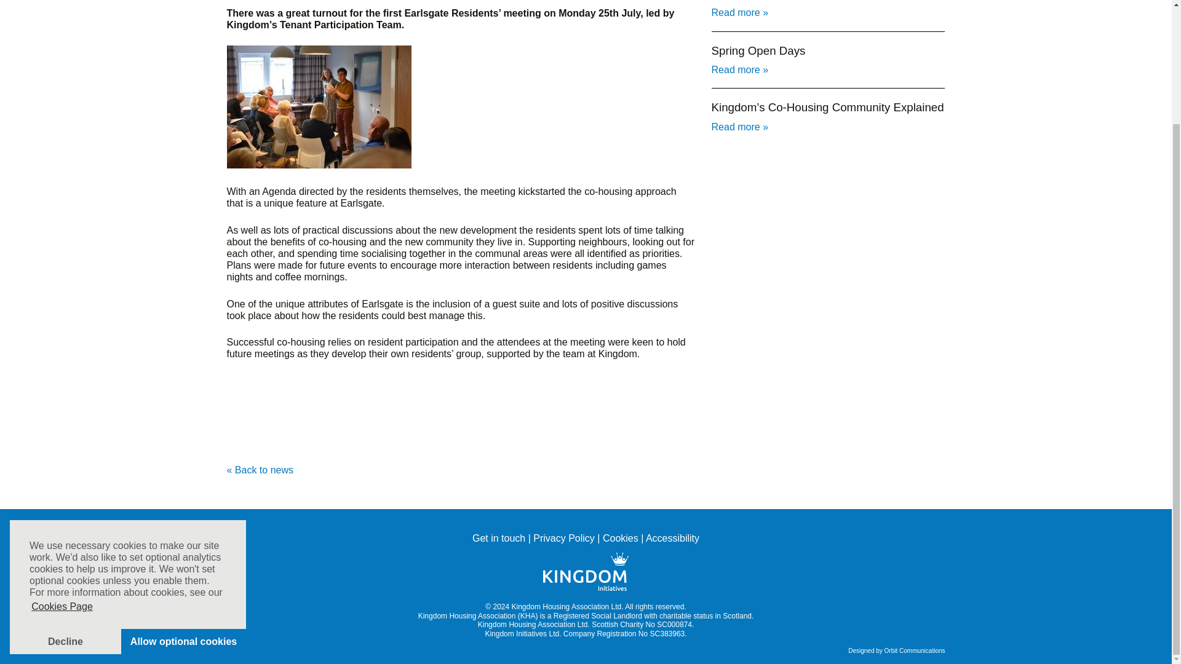  What do you see at coordinates (564, 539) in the screenshot?
I see `Privacy Policy` at bounding box center [564, 539].